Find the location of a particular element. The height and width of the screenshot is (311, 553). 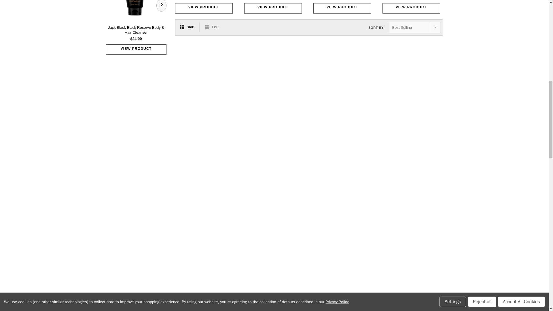

La Roche Posay Toleriane Double Repair Face Moisturizer is located at coordinates (199, 8).